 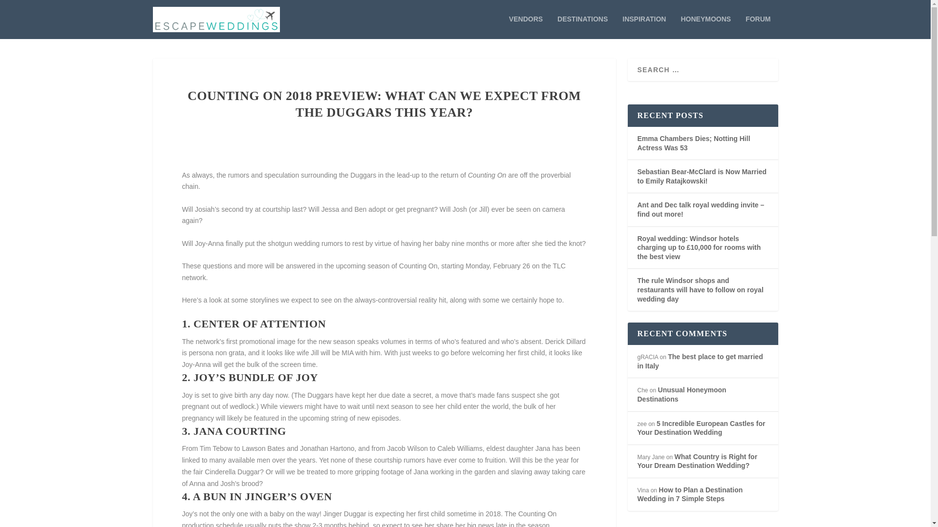 What do you see at coordinates (582, 27) in the screenshot?
I see `DESTINATIONS` at bounding box center [582, 27].